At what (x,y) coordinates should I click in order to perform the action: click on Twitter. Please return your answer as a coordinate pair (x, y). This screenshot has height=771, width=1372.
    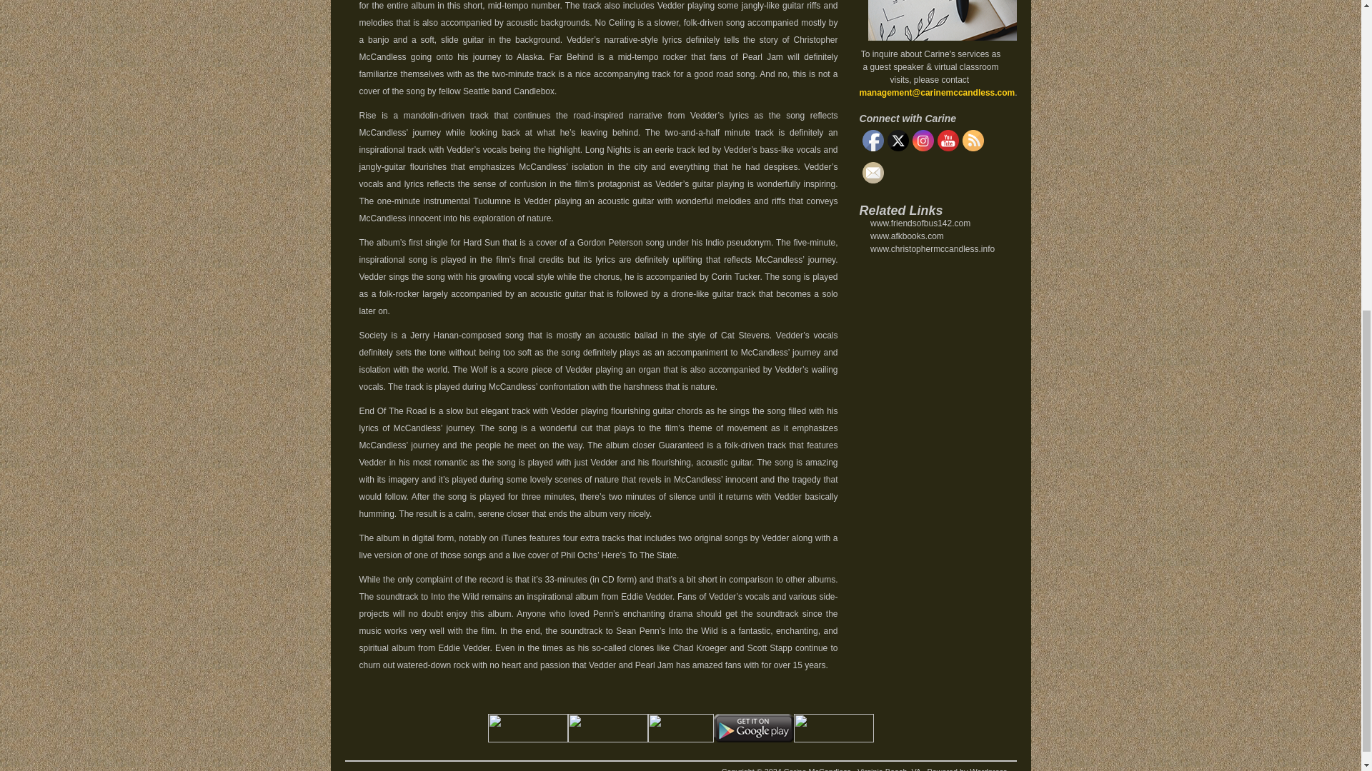
    Looking at the image, I should click on (898, 140).